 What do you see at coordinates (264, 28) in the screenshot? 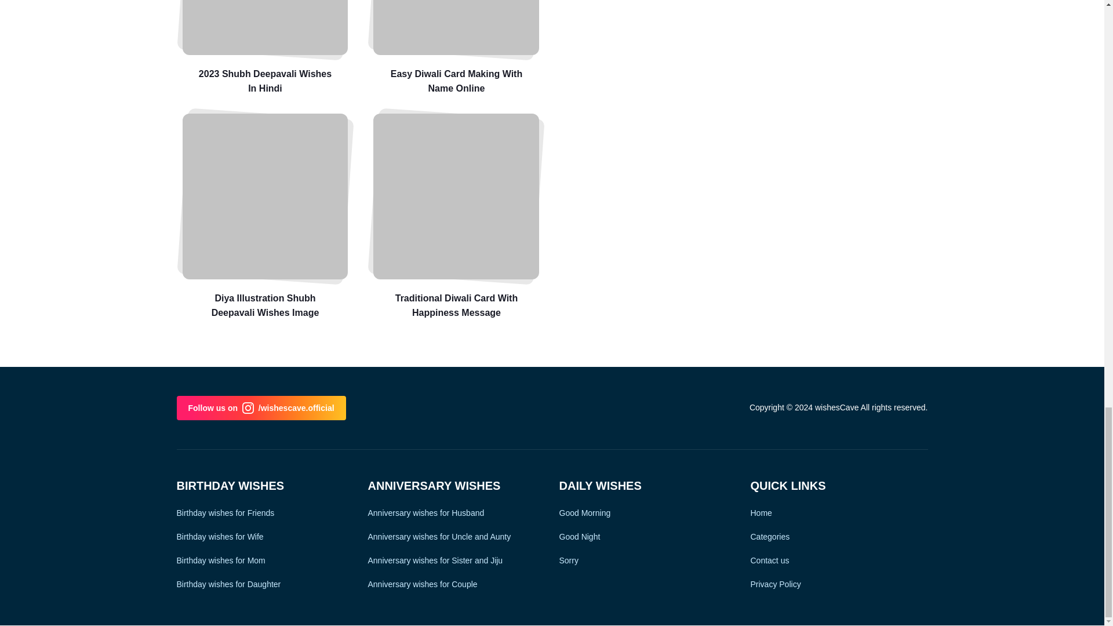
I see `2023 Shubh Deepavali Wishes In Hindi` at bounding box center [264, 28].